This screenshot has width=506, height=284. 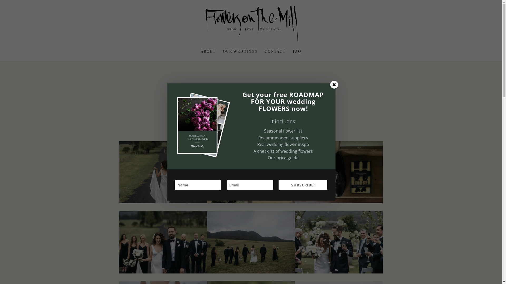 I want to click on Matt _ Georgia Melross Wedding (175), so click(x=163, y=201).